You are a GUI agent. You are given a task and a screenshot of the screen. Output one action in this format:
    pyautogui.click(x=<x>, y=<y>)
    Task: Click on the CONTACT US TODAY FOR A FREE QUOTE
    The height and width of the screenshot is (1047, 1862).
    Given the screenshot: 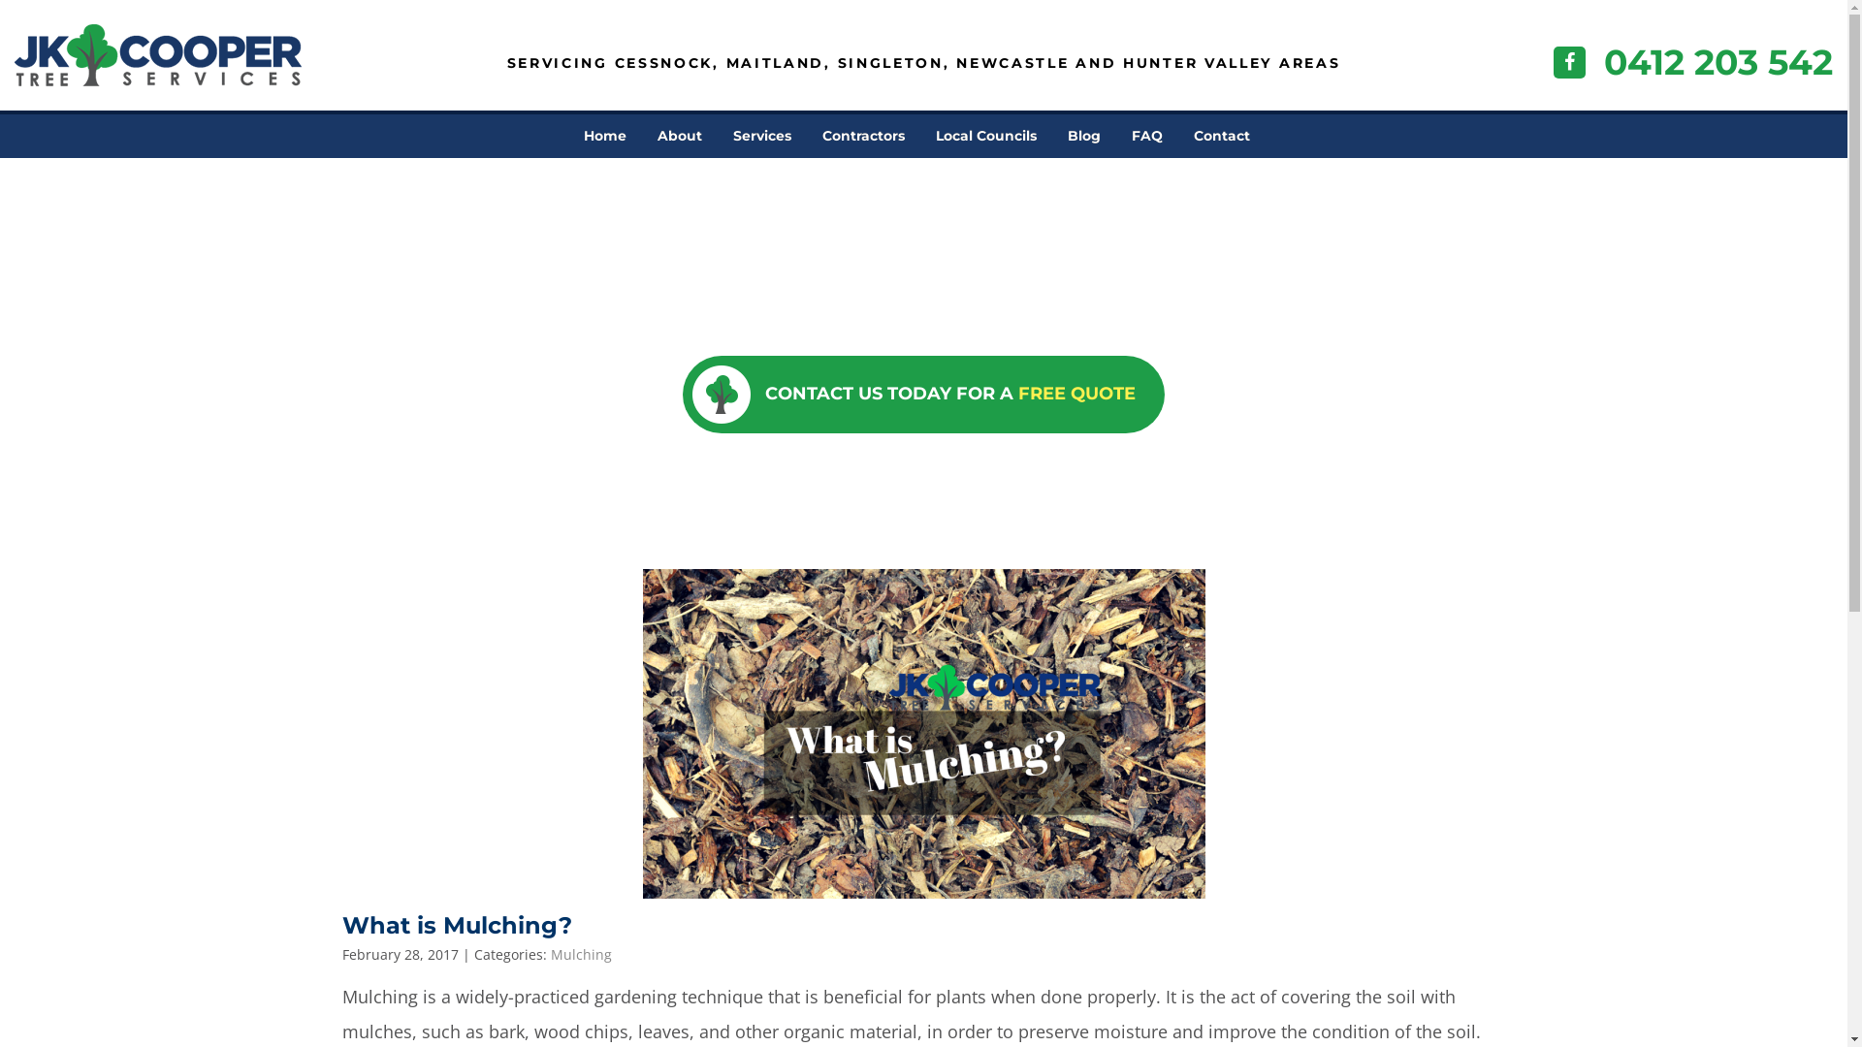 What is the action you would take?
    pyautogui.click(x=923, y=394)
    